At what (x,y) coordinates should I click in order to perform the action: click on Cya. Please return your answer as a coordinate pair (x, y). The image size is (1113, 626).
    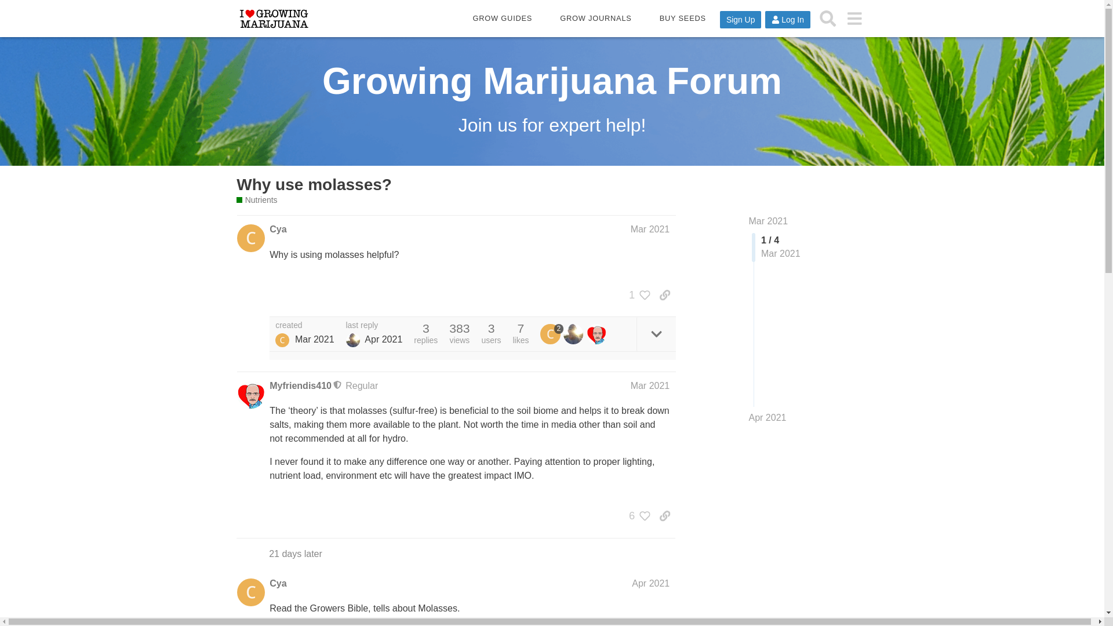
    Looking at the image, I should click on (282, 340).